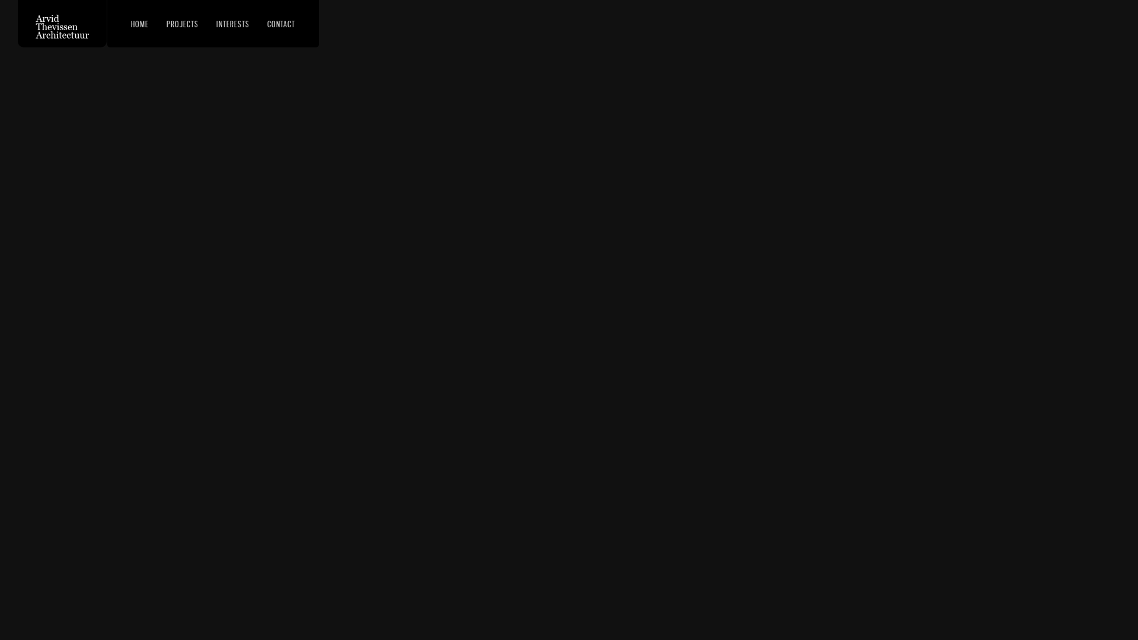  What do you see at coordinates (183, 23) in the screenshot?
I see `PROJECTS` at bounding box center [183, 23].